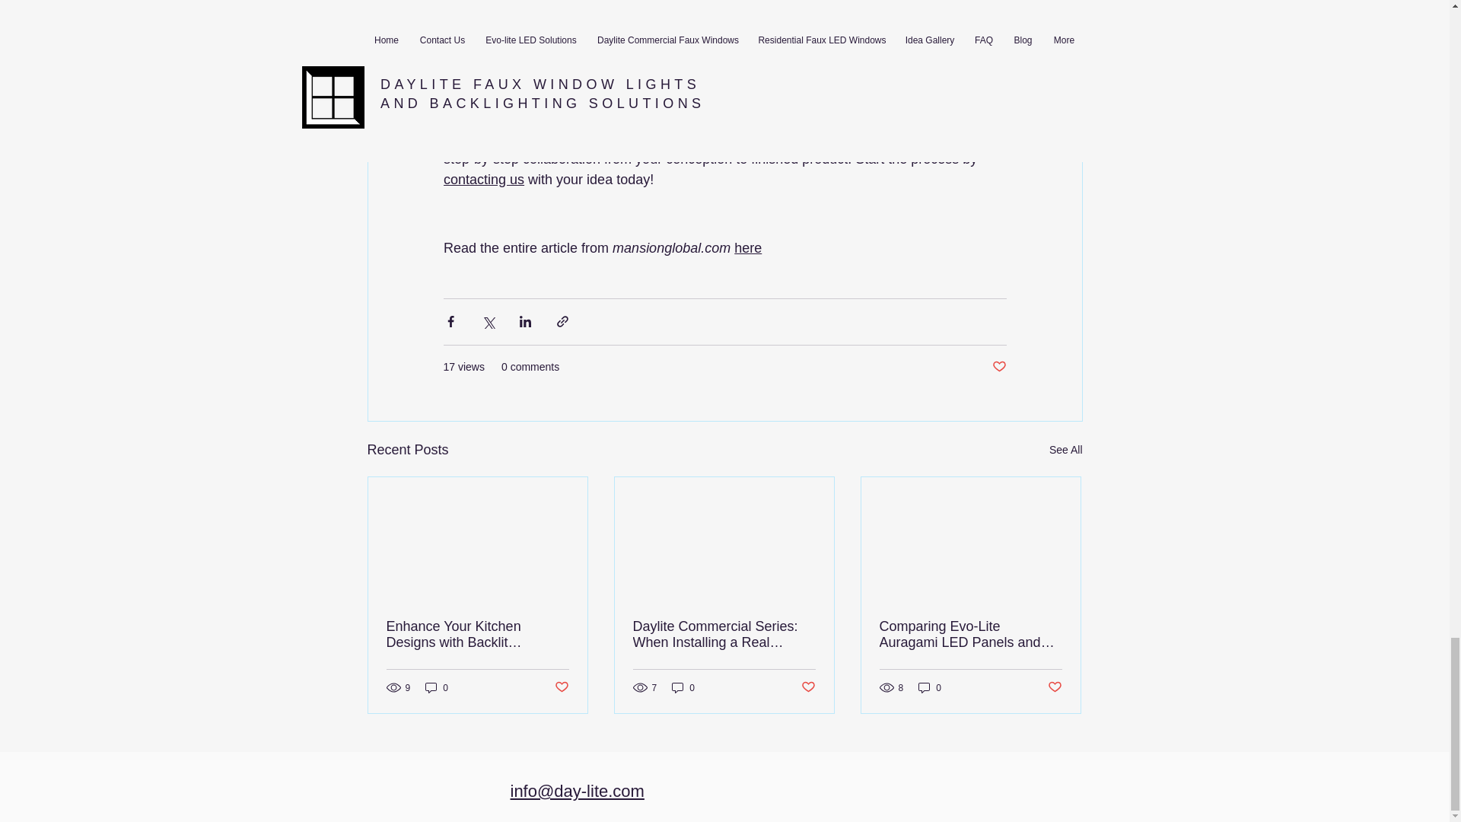  What do you see at coordinates (493, 97) in the screenshot?
I see `Daylite Windows` at bounding box center [493, 97].